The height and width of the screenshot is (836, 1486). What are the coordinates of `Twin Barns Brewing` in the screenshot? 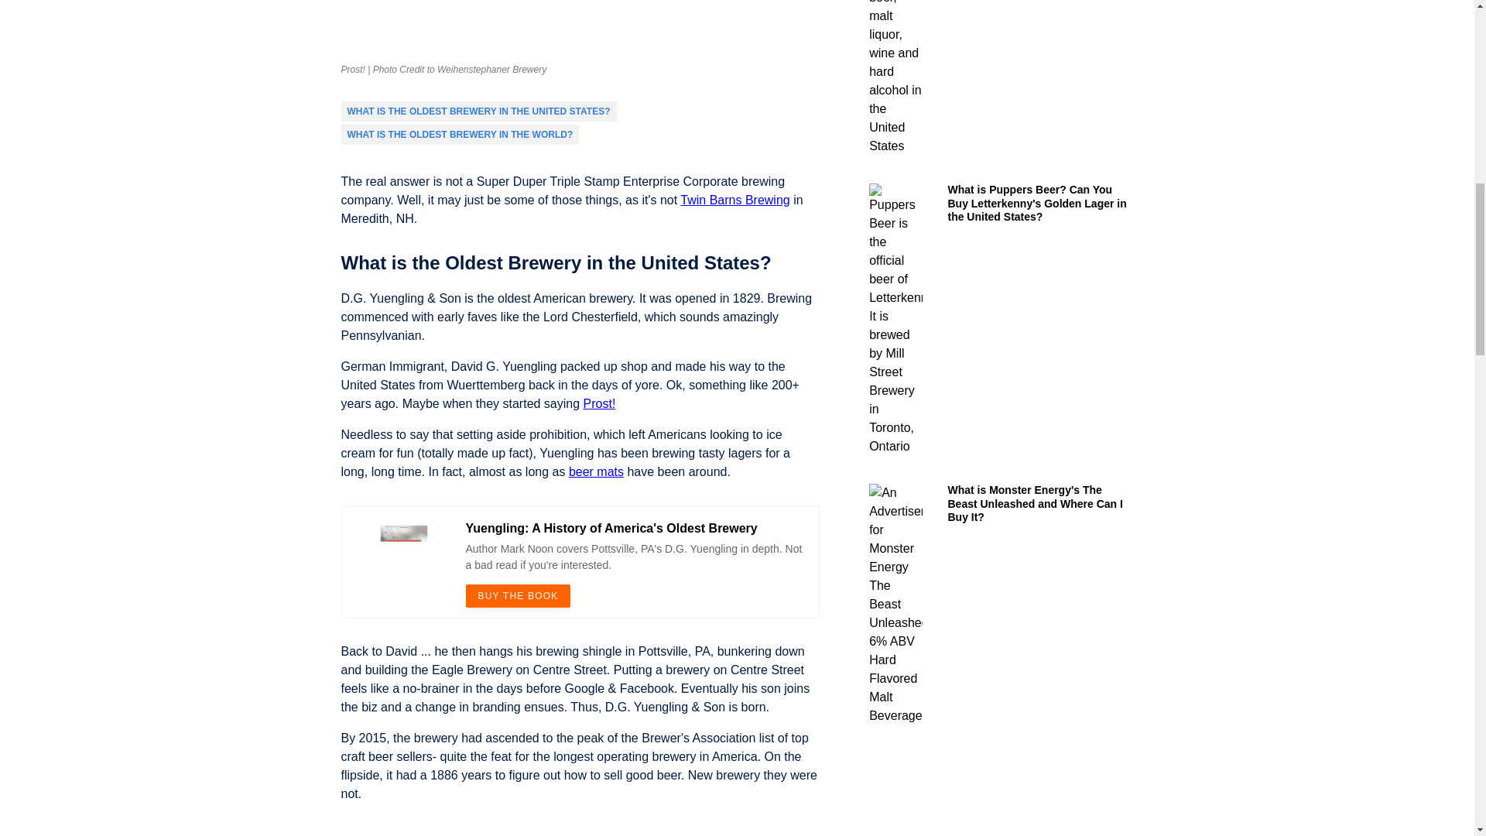 It's located at (734, 200).